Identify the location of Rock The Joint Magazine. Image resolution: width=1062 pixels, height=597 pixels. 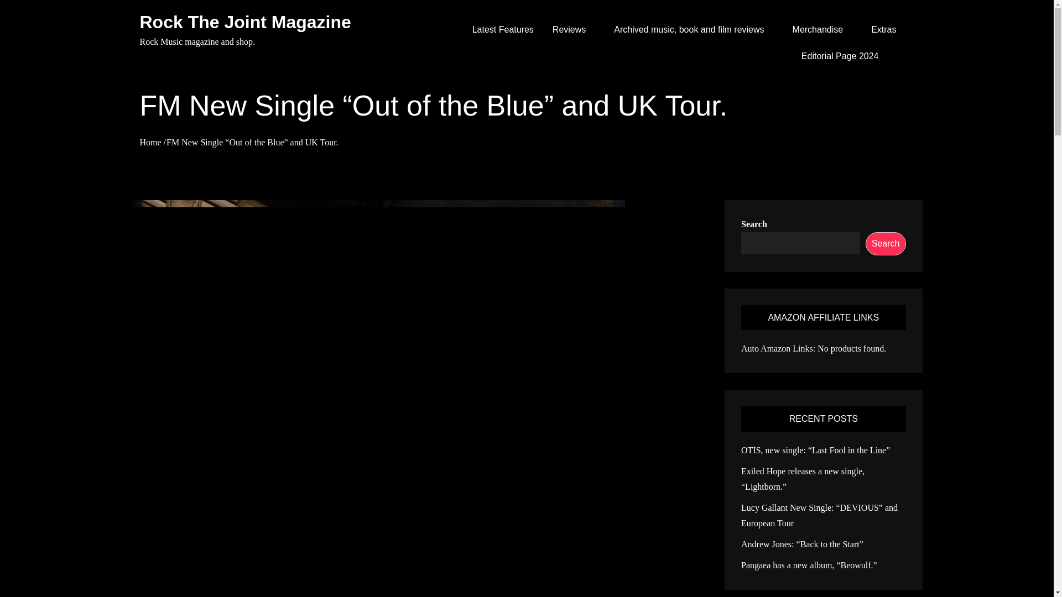
(244, 22).